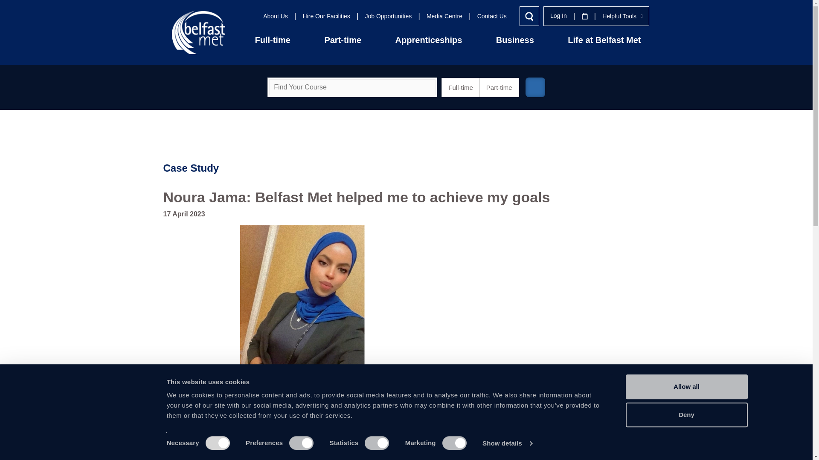  I want to click on Allow all, so click(686, 387).